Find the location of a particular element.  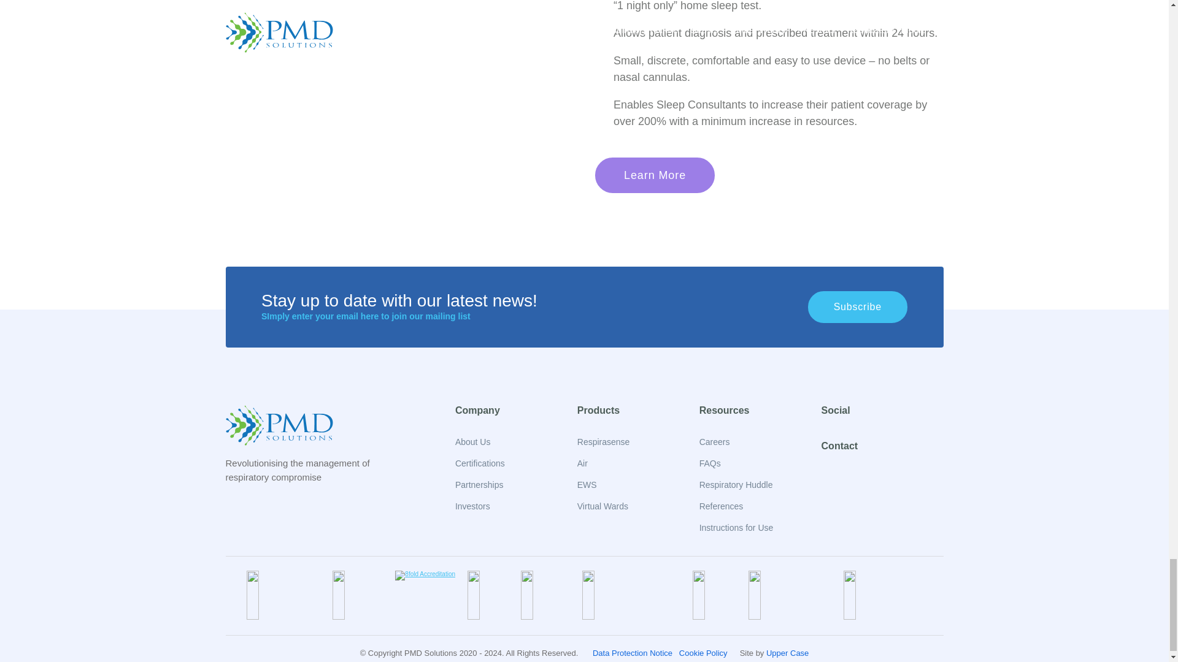

Cookie Policy is located at coordinates (703, 653).